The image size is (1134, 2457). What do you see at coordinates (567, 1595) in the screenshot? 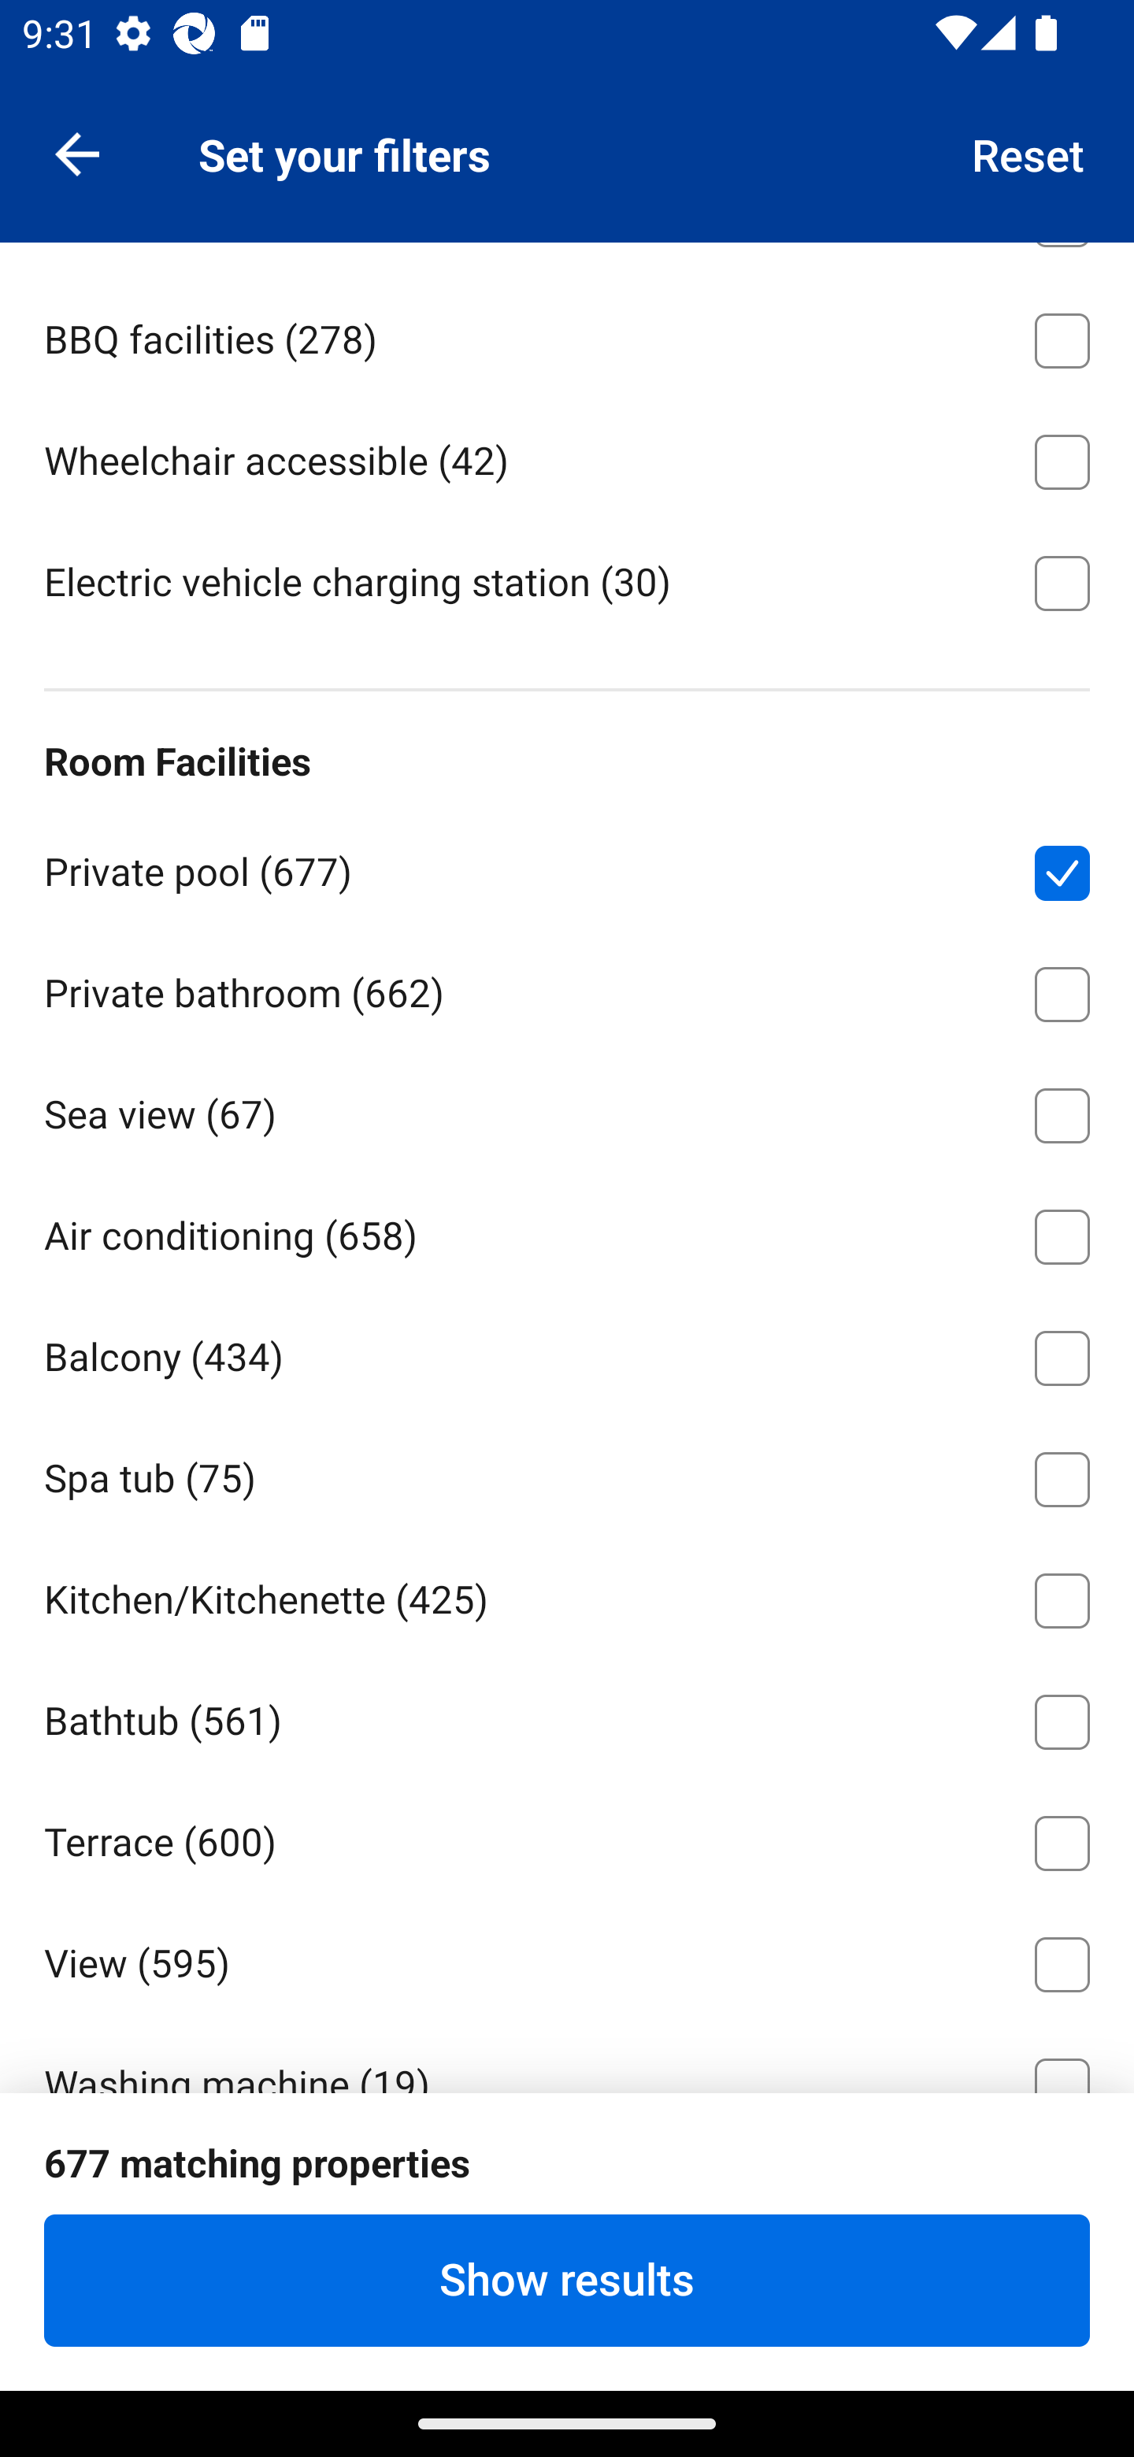
I see `Kitchen/Kitchenette ⁦(425)` at bounding box center [567, 1595].